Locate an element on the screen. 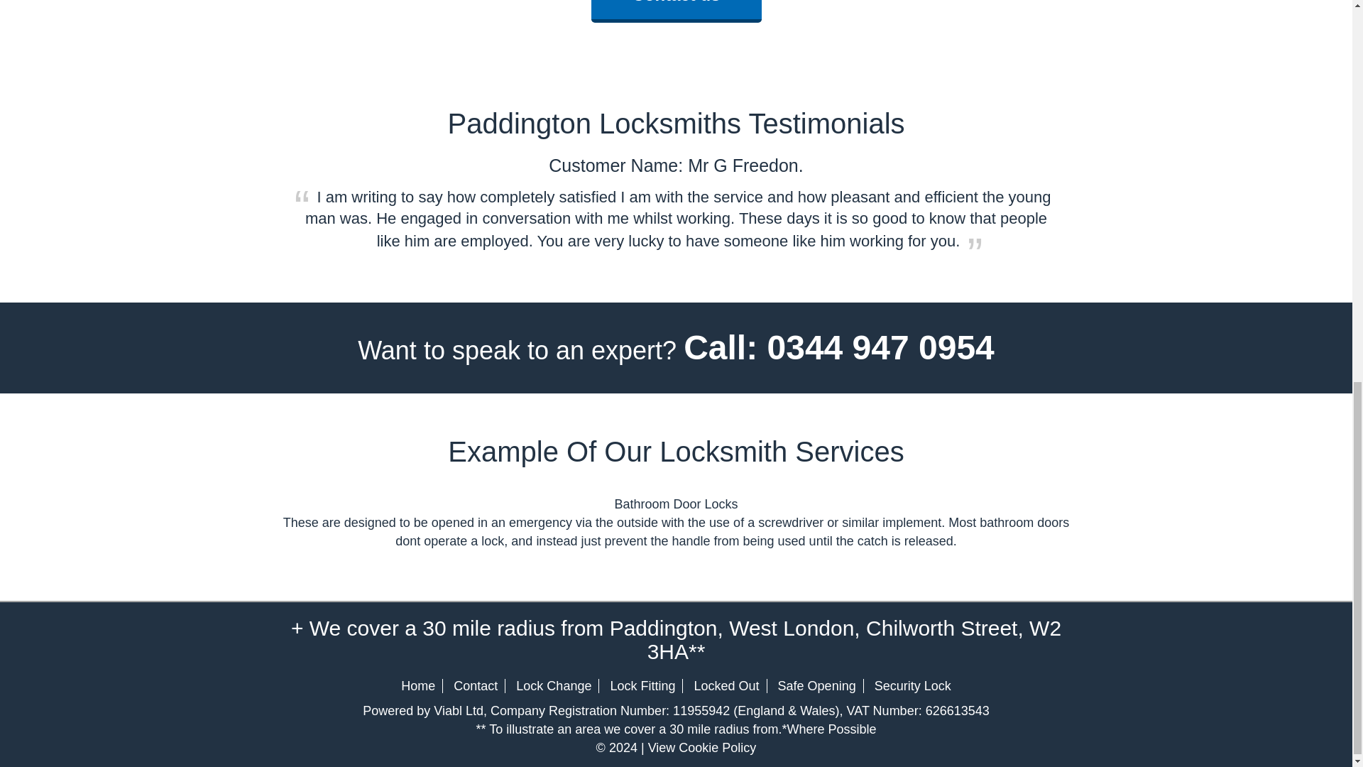  Homepage is located at coordinates (417, 686).